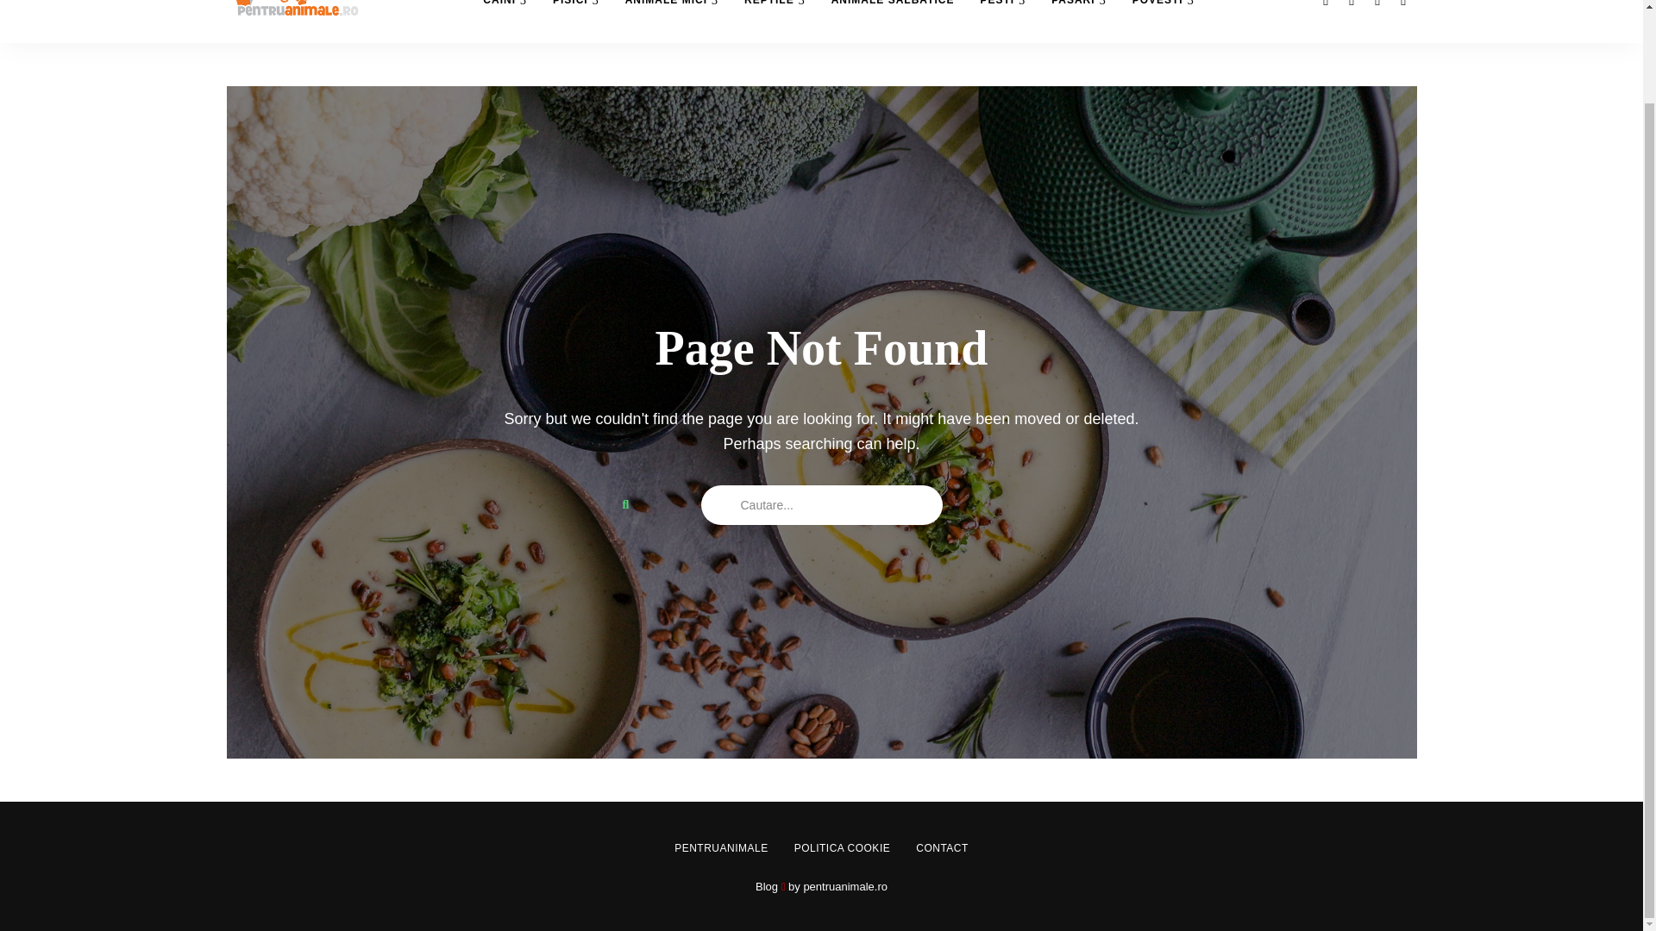  I want to click on CAINI, so click(505, 21).